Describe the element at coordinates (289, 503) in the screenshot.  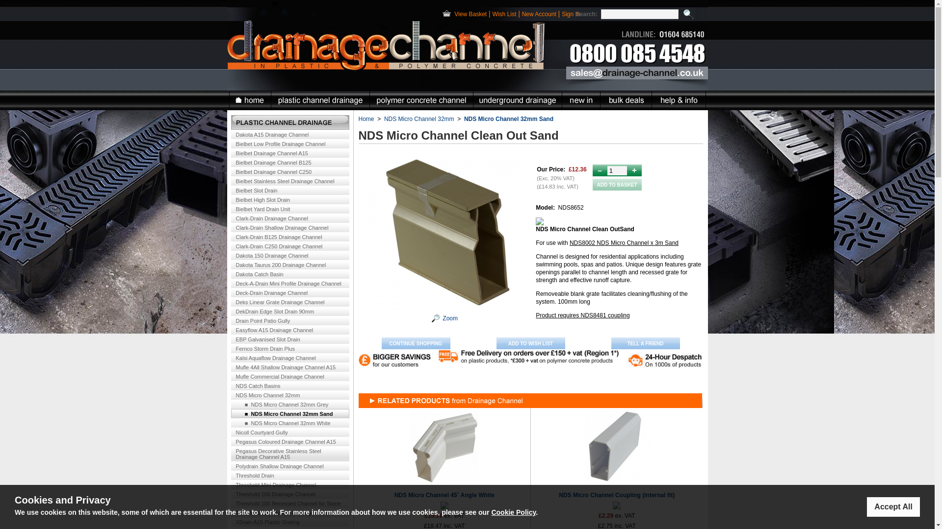
I see `Threshold 100 Recessed Channel for Stone` at that location.